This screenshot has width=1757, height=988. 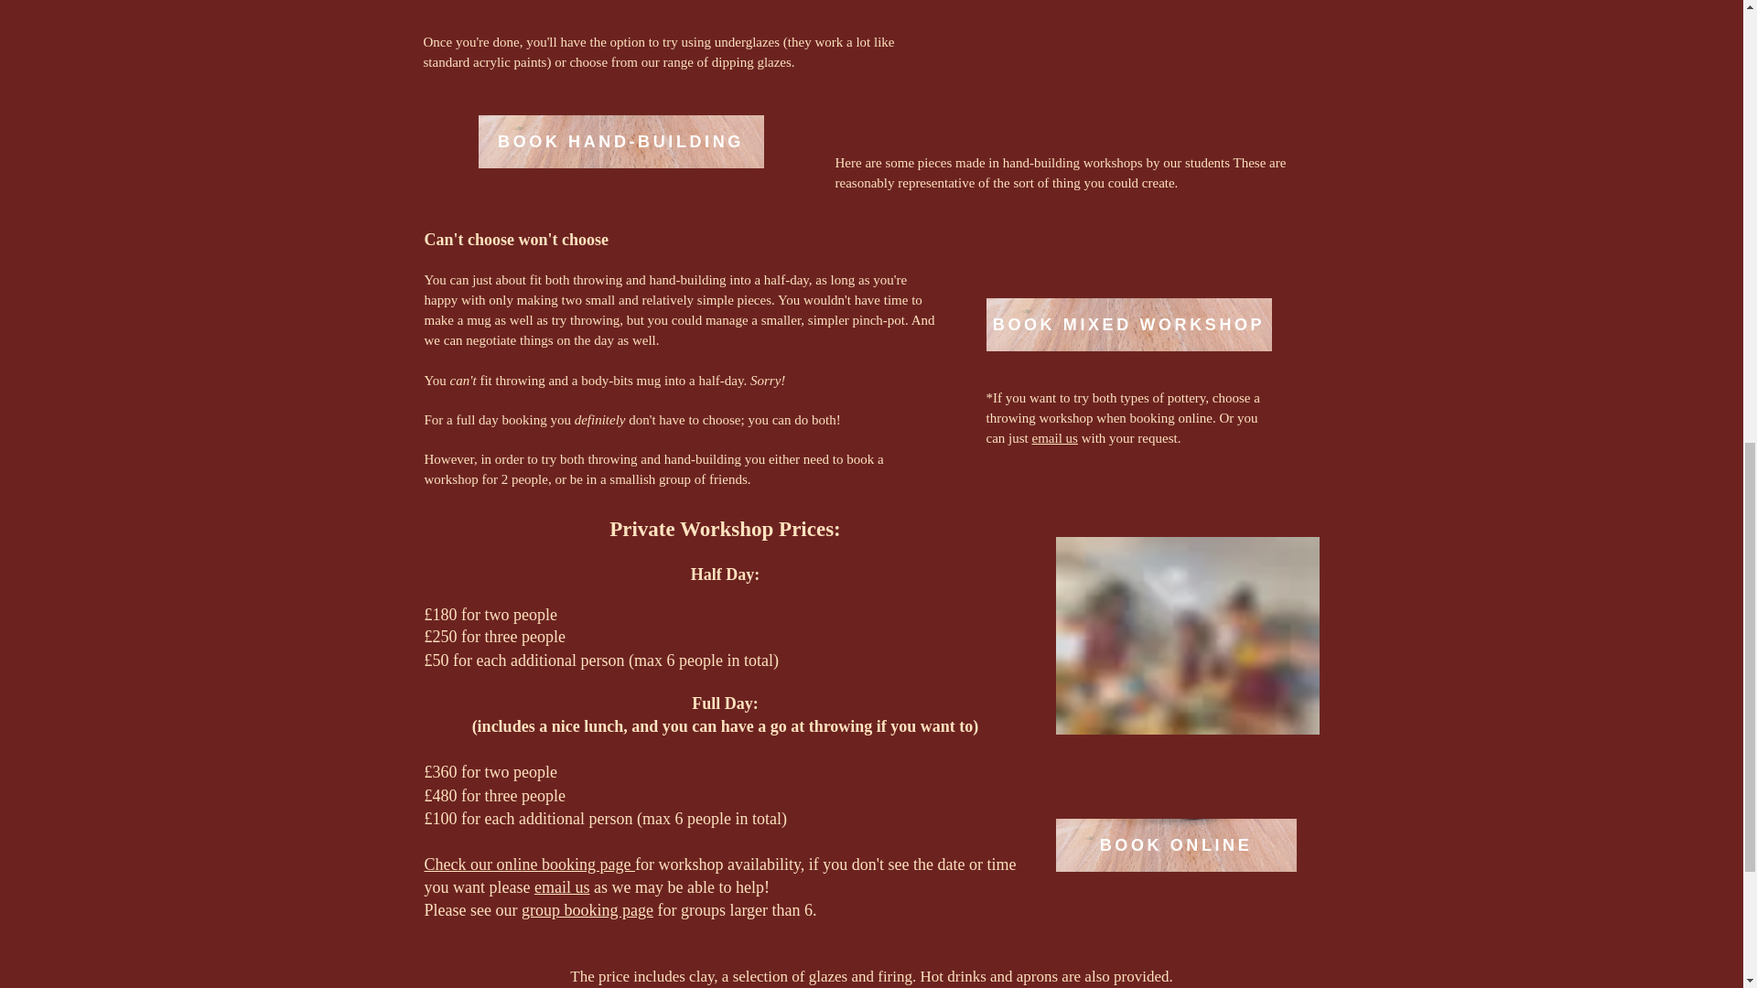 I want to click on BOOK ONLINE, so click(x=1175, y=845).